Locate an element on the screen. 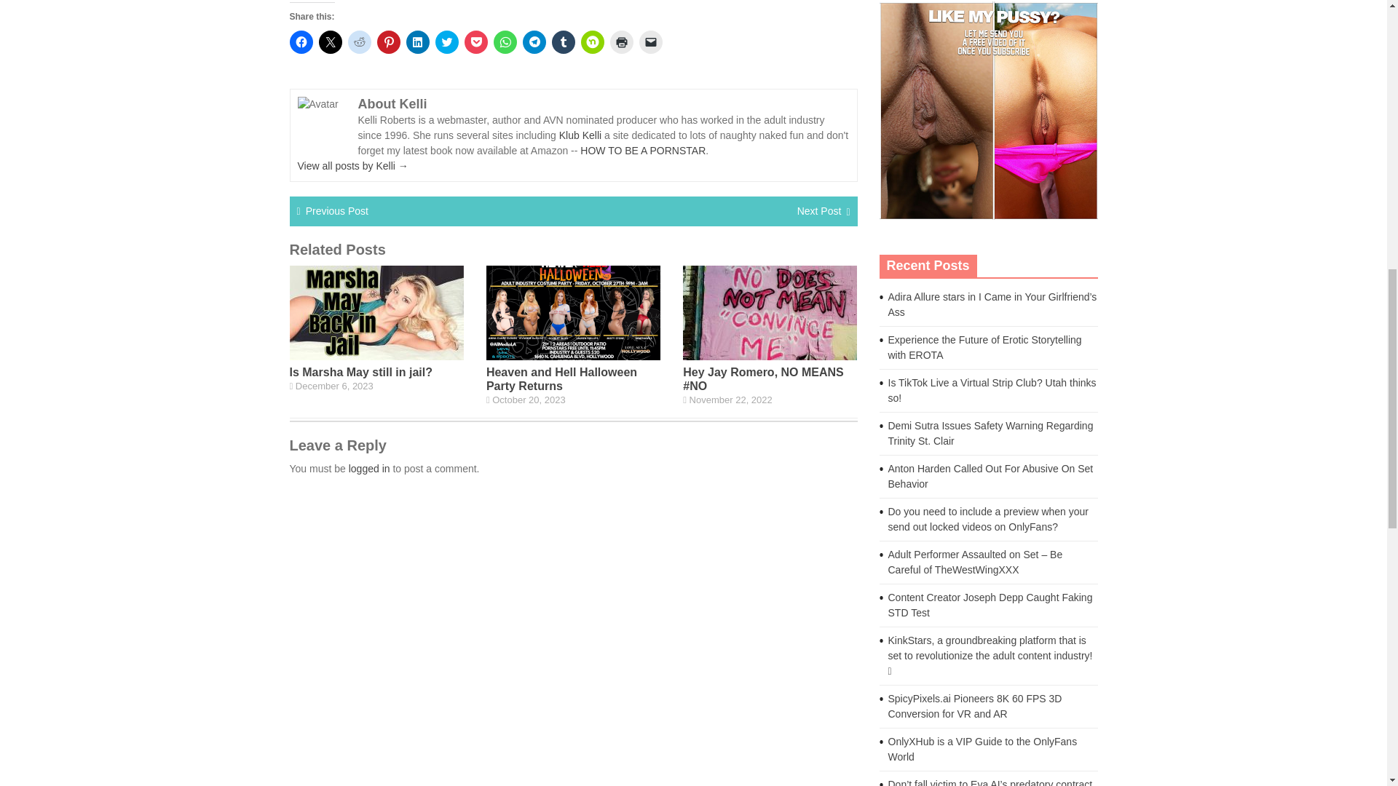  Click to share on Pocket is located at coordinates (476, 42).